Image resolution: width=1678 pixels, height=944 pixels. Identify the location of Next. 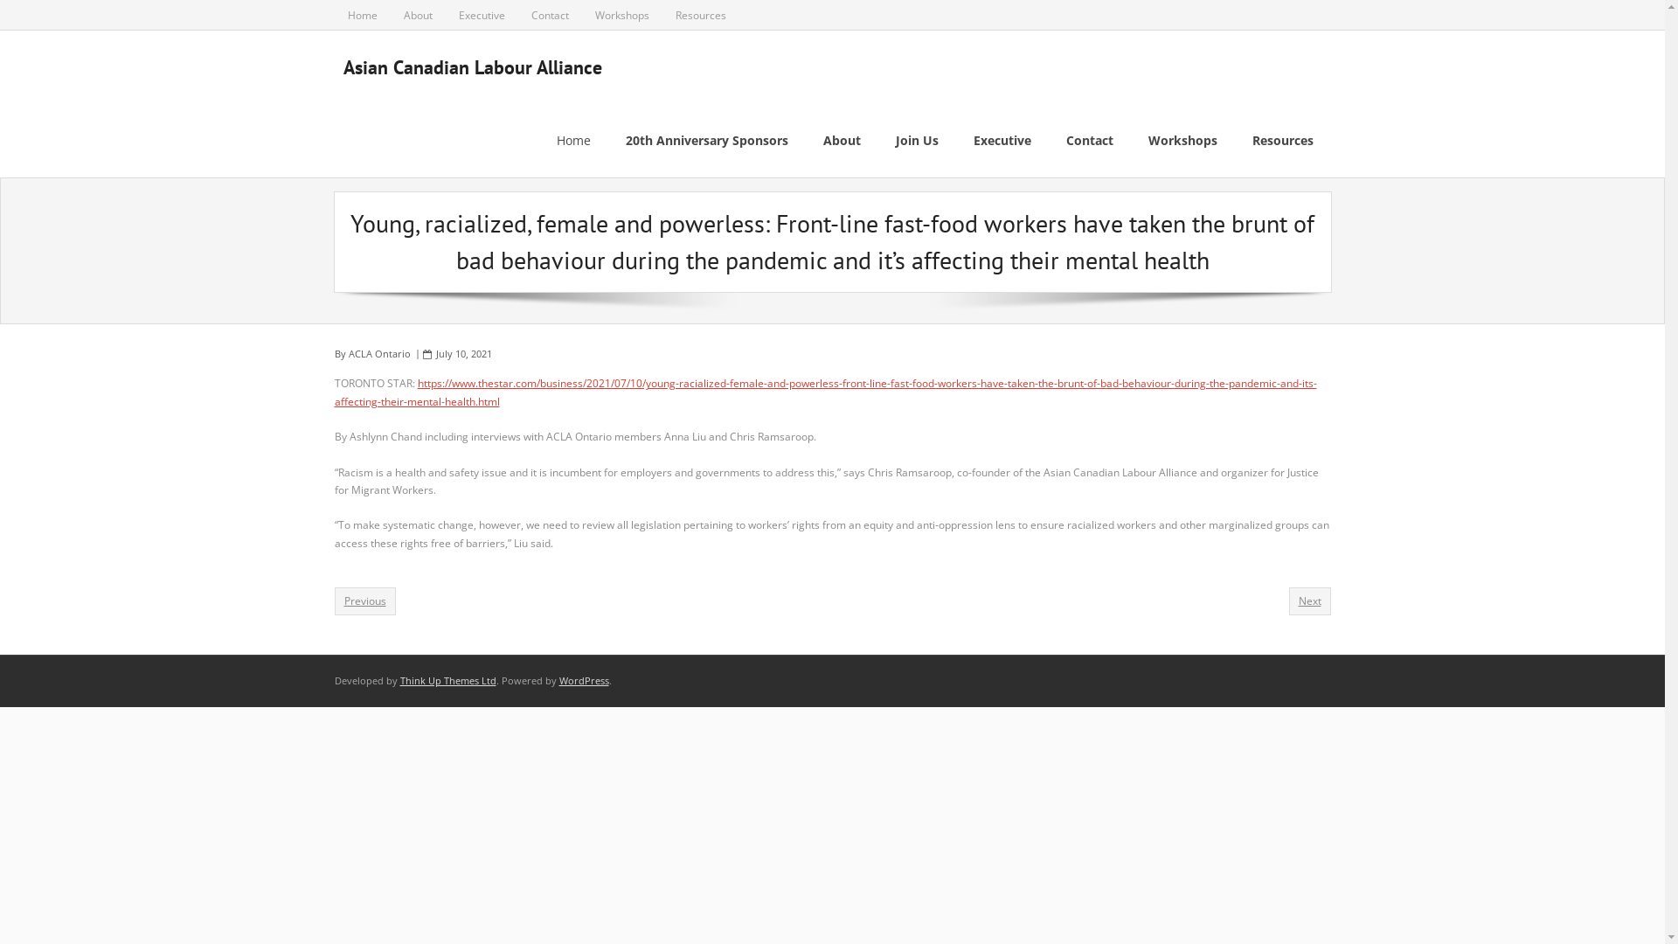
(1309, 601).